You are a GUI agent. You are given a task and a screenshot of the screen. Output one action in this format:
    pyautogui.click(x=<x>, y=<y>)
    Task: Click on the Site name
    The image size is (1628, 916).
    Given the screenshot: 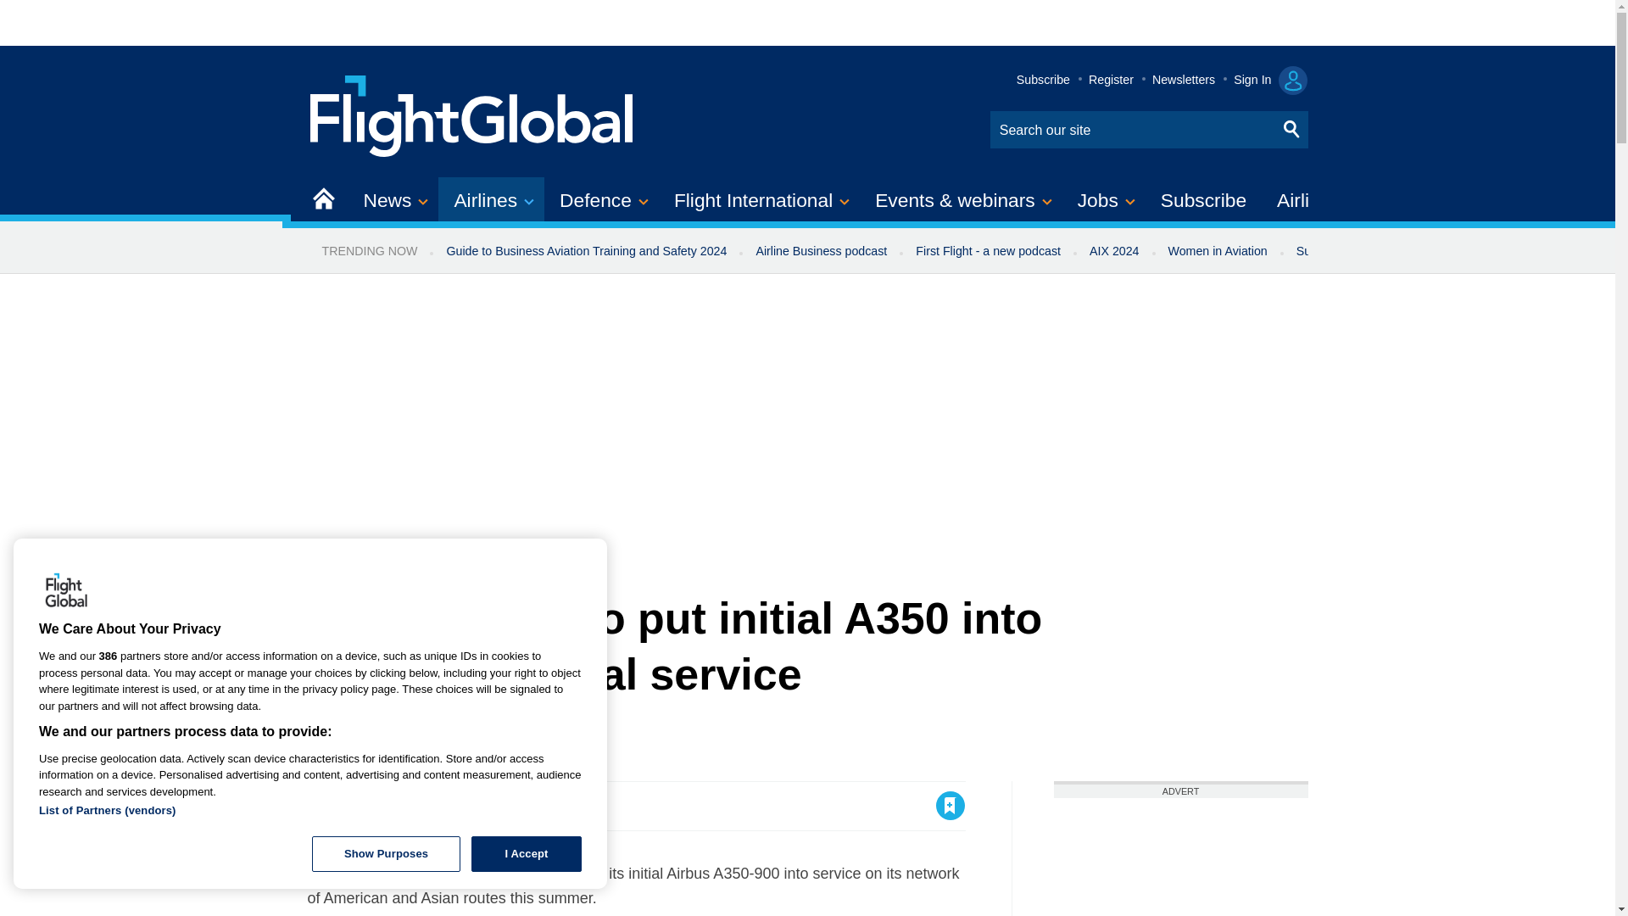 What is the action you would take?
    pyautogui.click(x=472, y=114)
    